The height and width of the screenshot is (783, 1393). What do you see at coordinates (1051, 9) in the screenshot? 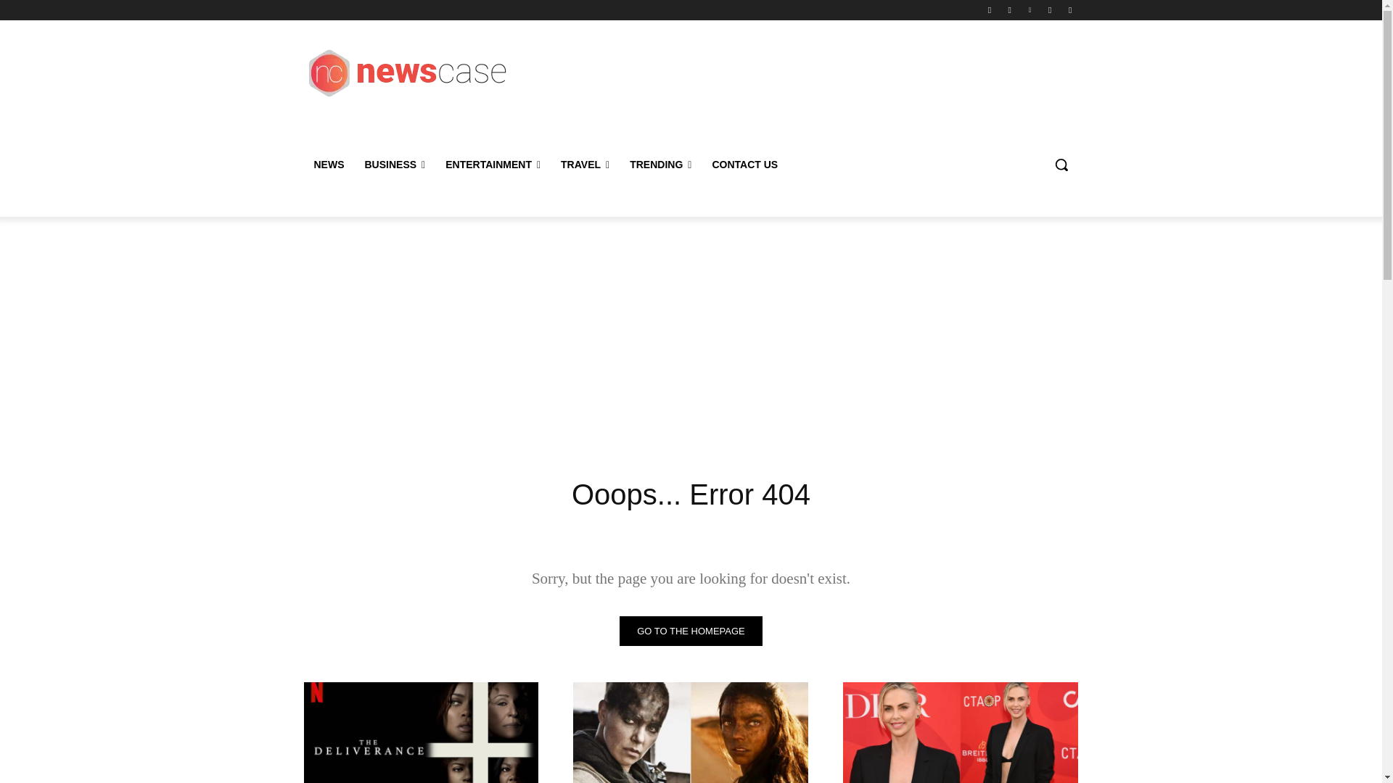
I see `Tumblr` at bounding box center [1051, 9].